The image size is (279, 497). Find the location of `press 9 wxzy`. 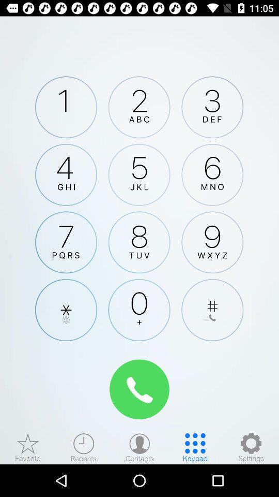

press 9 wxzy is located at coordinates (212, 242).